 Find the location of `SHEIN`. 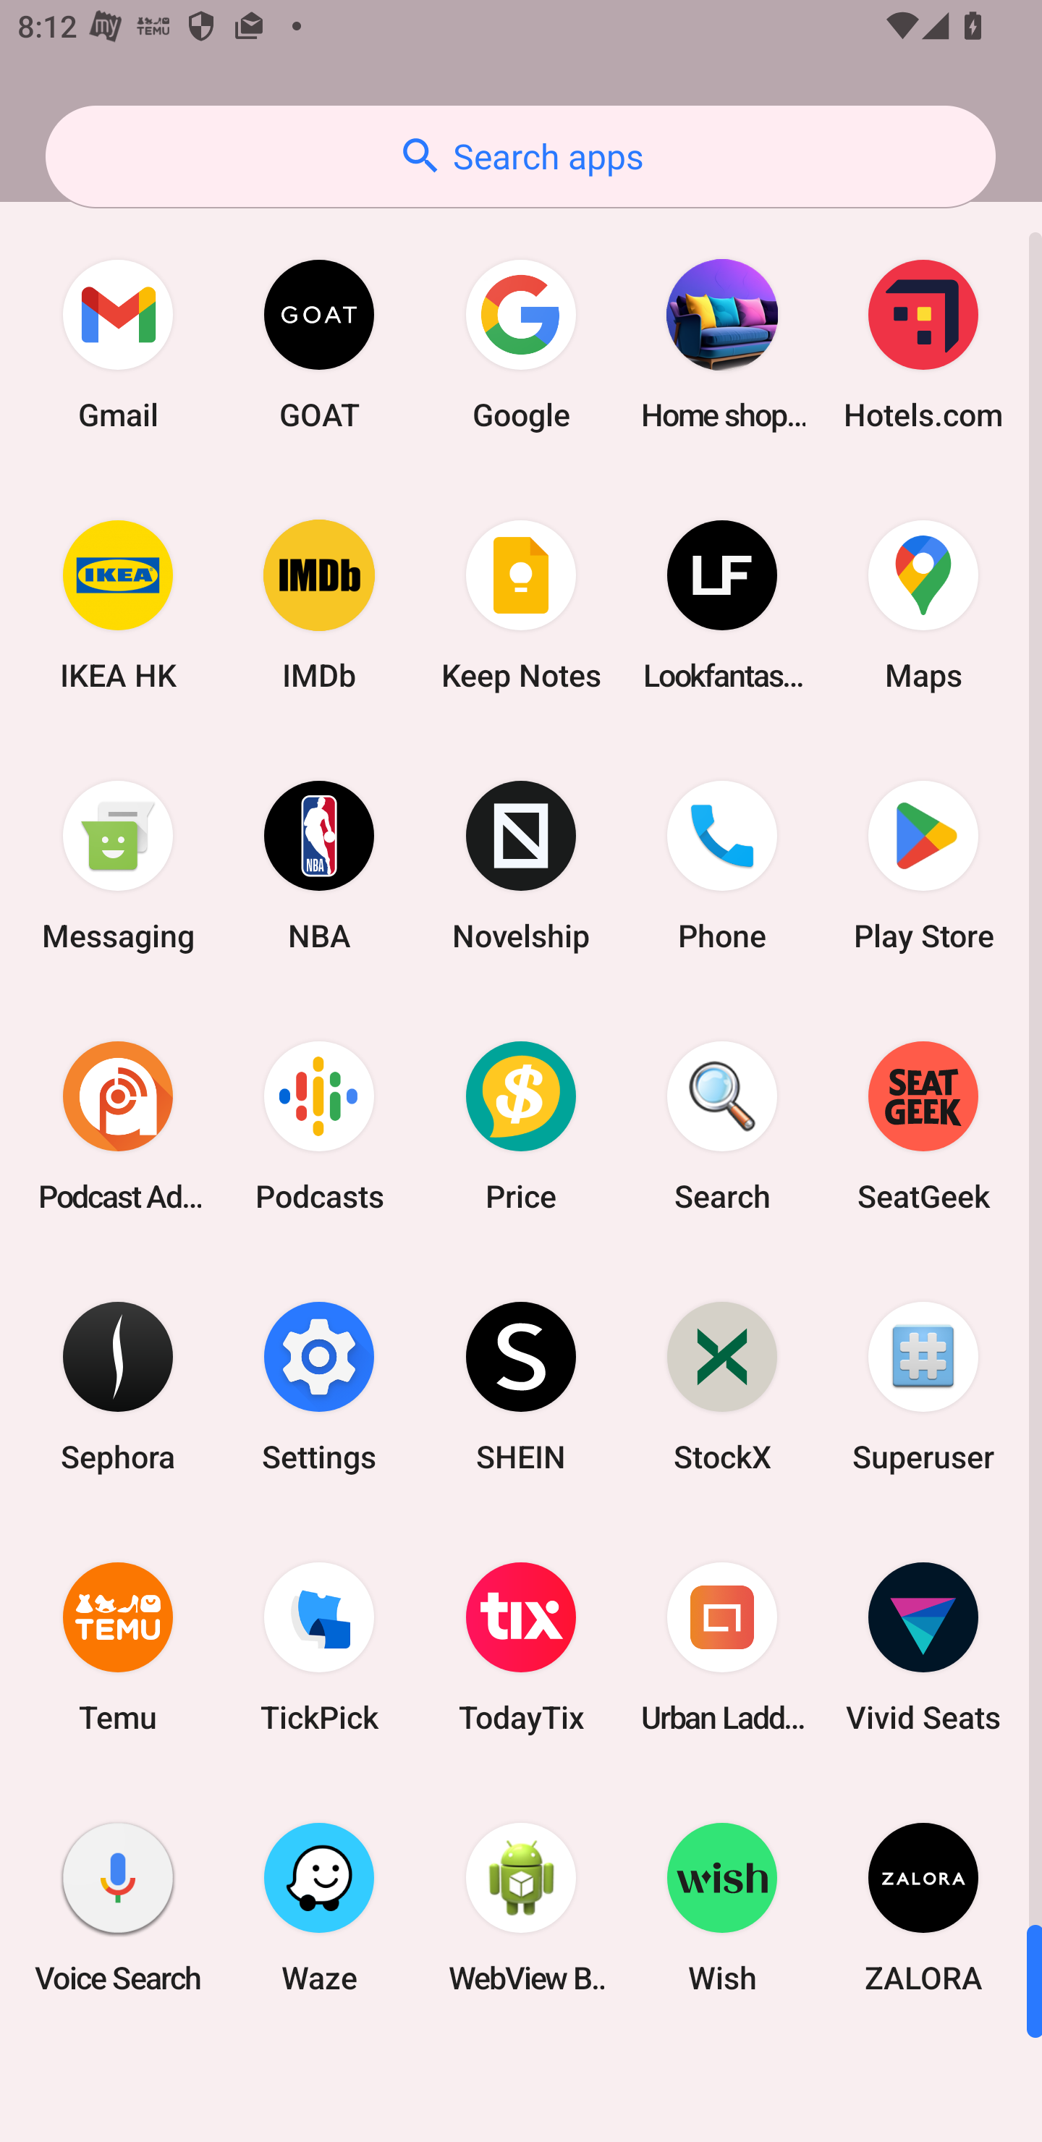

SHEIN is located at coordinates (521, 1385).